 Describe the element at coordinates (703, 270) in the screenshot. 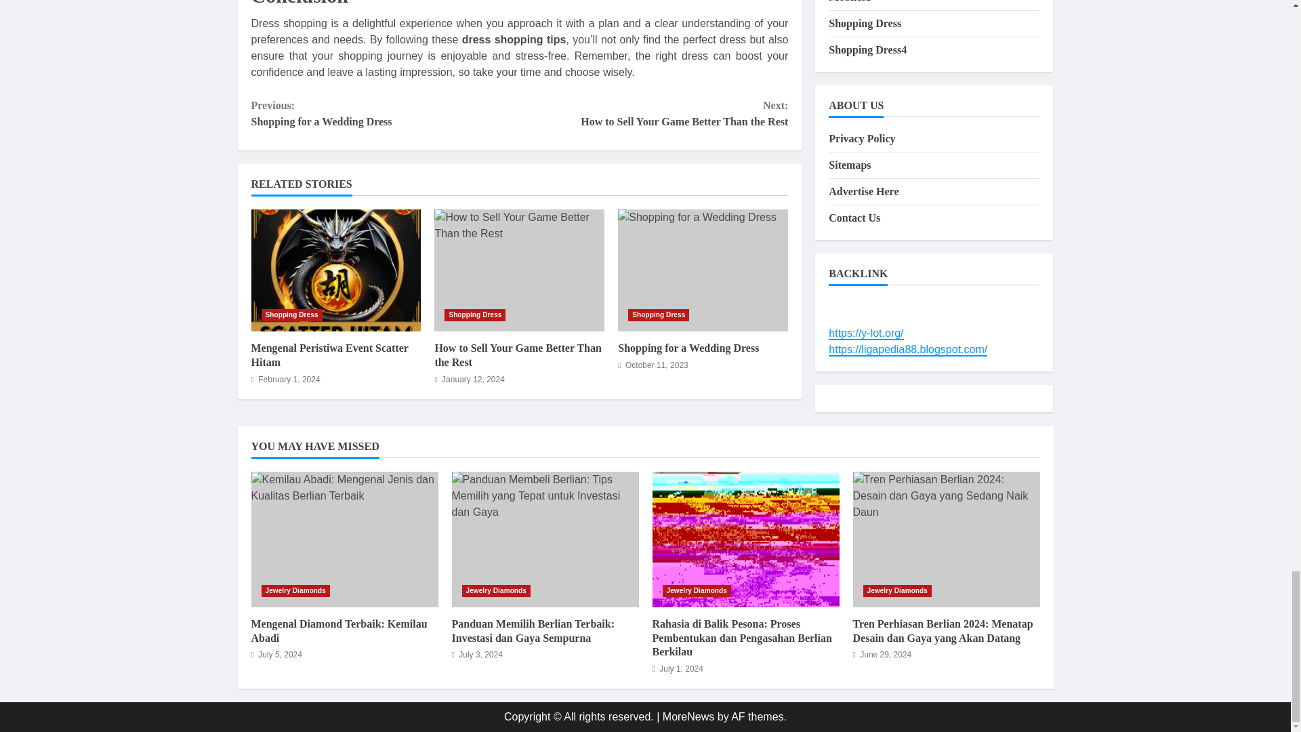

I see `Shopping for a Wedding Dress` at that location.